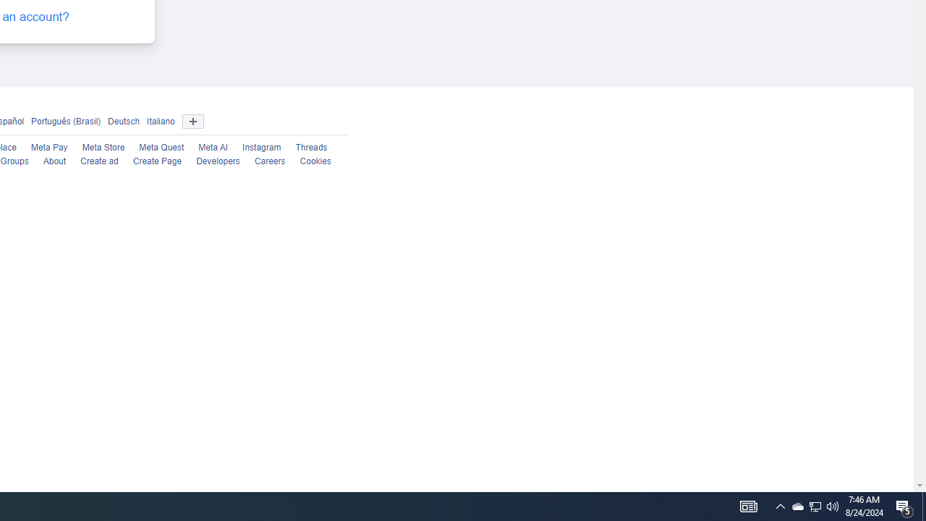 Image resolution: width=926 pixels, height=521 pixels. What do you see at coordinates (99, 162) in the screenshot?
I see `Create ad` at bounding box center [99, 162].